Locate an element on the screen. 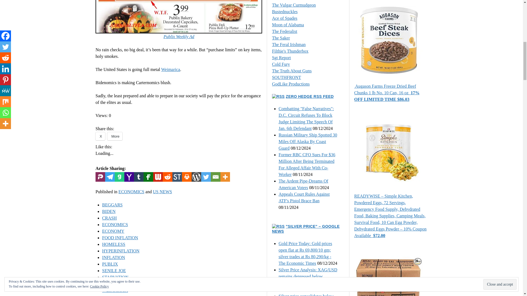 The height and width of the screenshot is (296, 527). Click to share on X is located at coordinates (100, 136).